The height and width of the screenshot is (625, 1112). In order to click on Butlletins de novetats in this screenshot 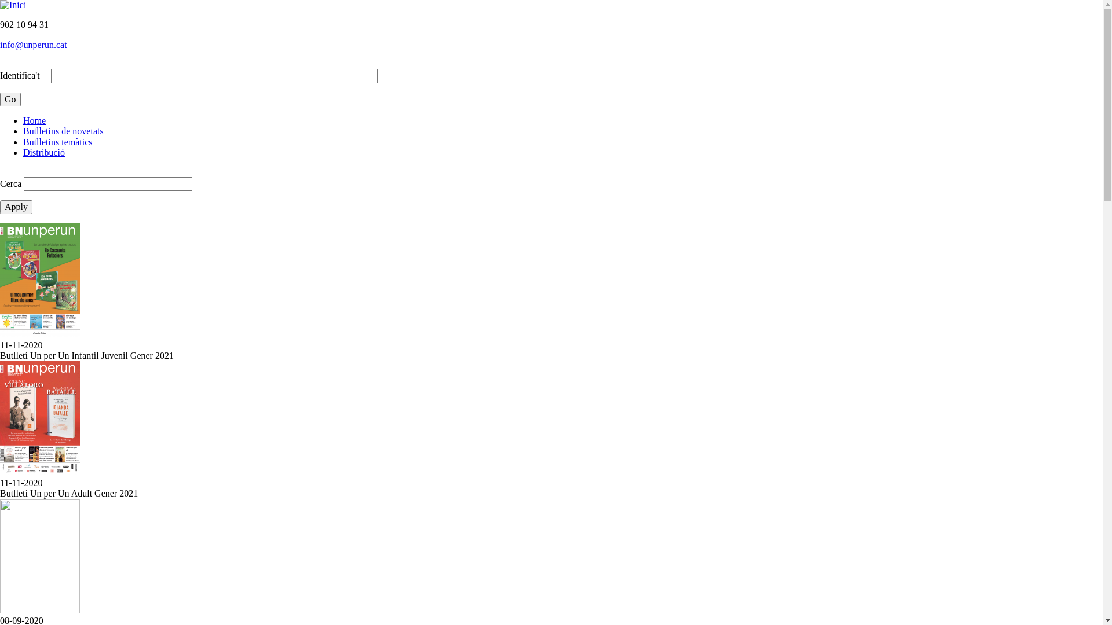, I will do `click(64, 131)`.